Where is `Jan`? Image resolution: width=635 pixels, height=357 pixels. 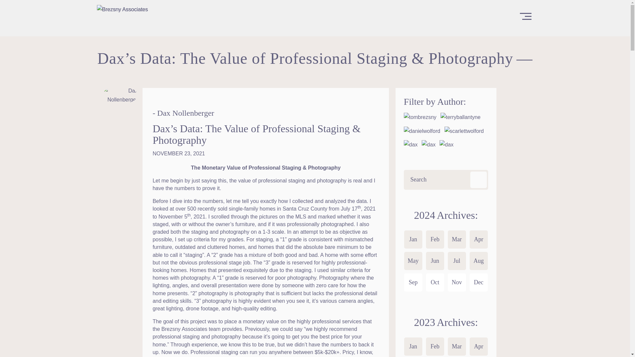
Jan is located at coordinates (413, 346).